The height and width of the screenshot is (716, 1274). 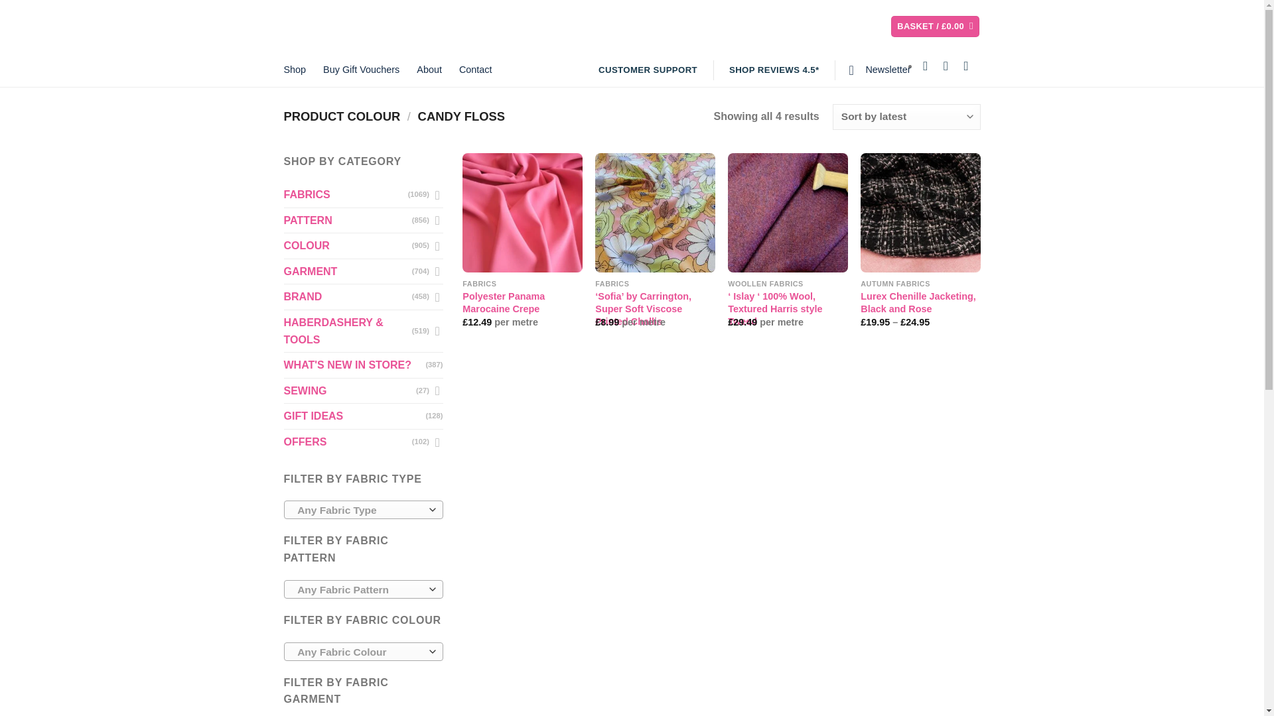 What do you see at coordinates (766, 27) in the screenshot?
I see `Wishlist` at bounding box center [766, 27].